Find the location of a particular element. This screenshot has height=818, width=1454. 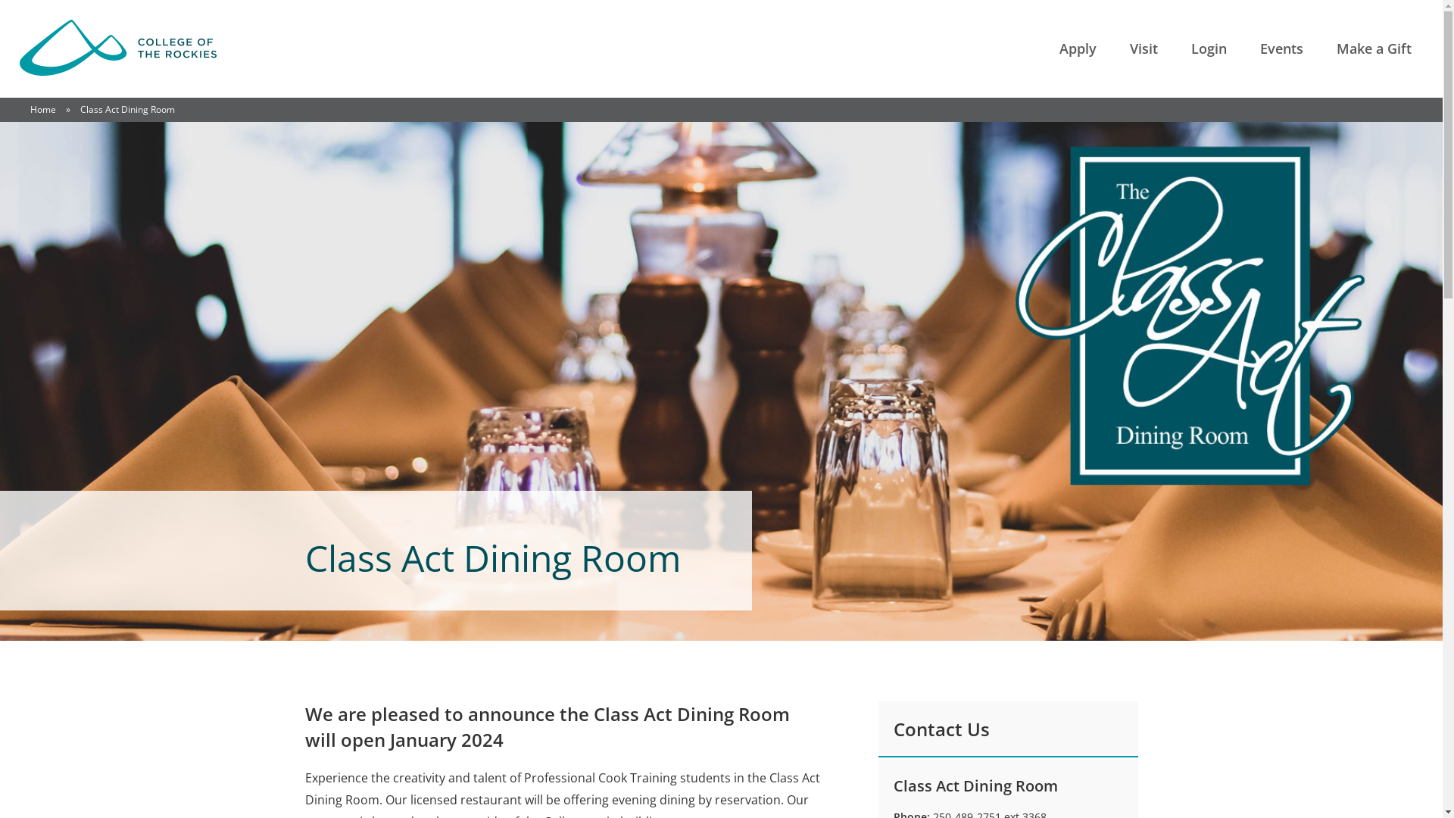

Visit is located at coordinates (1144, 48).